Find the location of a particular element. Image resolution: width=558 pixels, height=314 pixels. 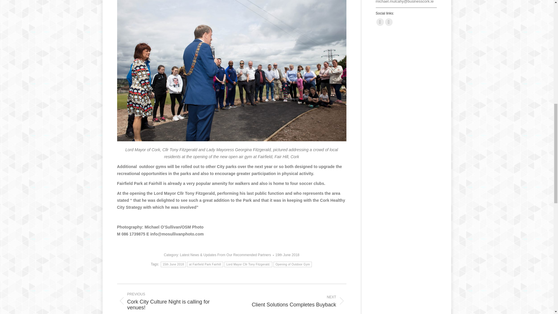

15th June 2018 is located at coordinates (173, 264).